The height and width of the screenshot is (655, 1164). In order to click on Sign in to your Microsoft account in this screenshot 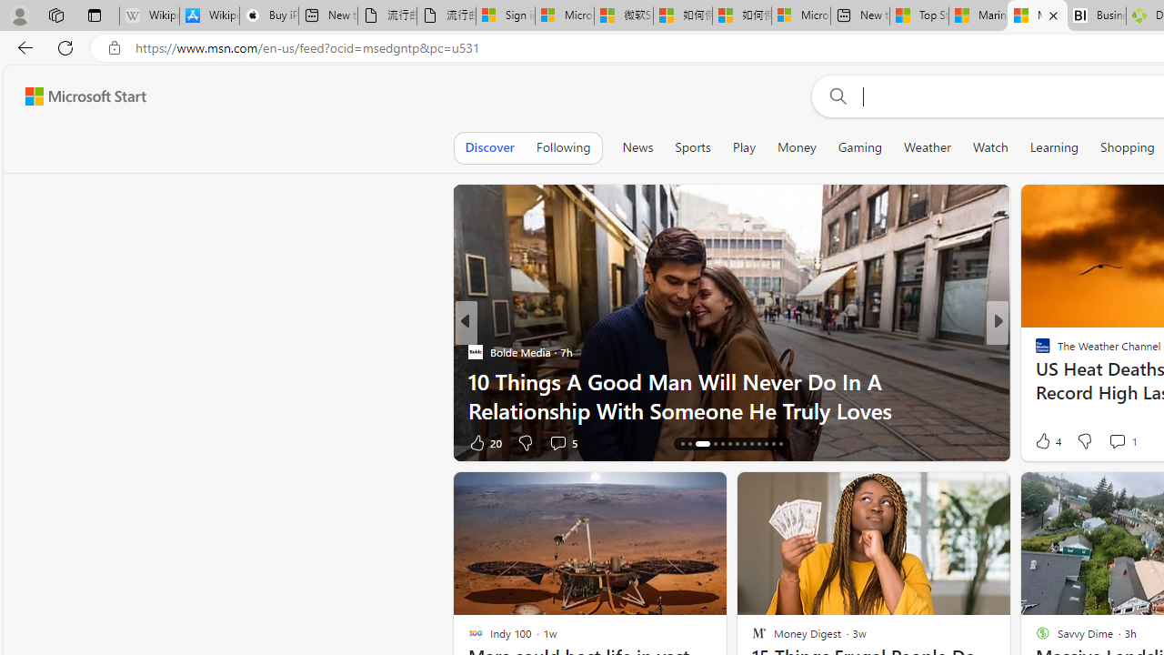, I will do `click(505, 16)`.